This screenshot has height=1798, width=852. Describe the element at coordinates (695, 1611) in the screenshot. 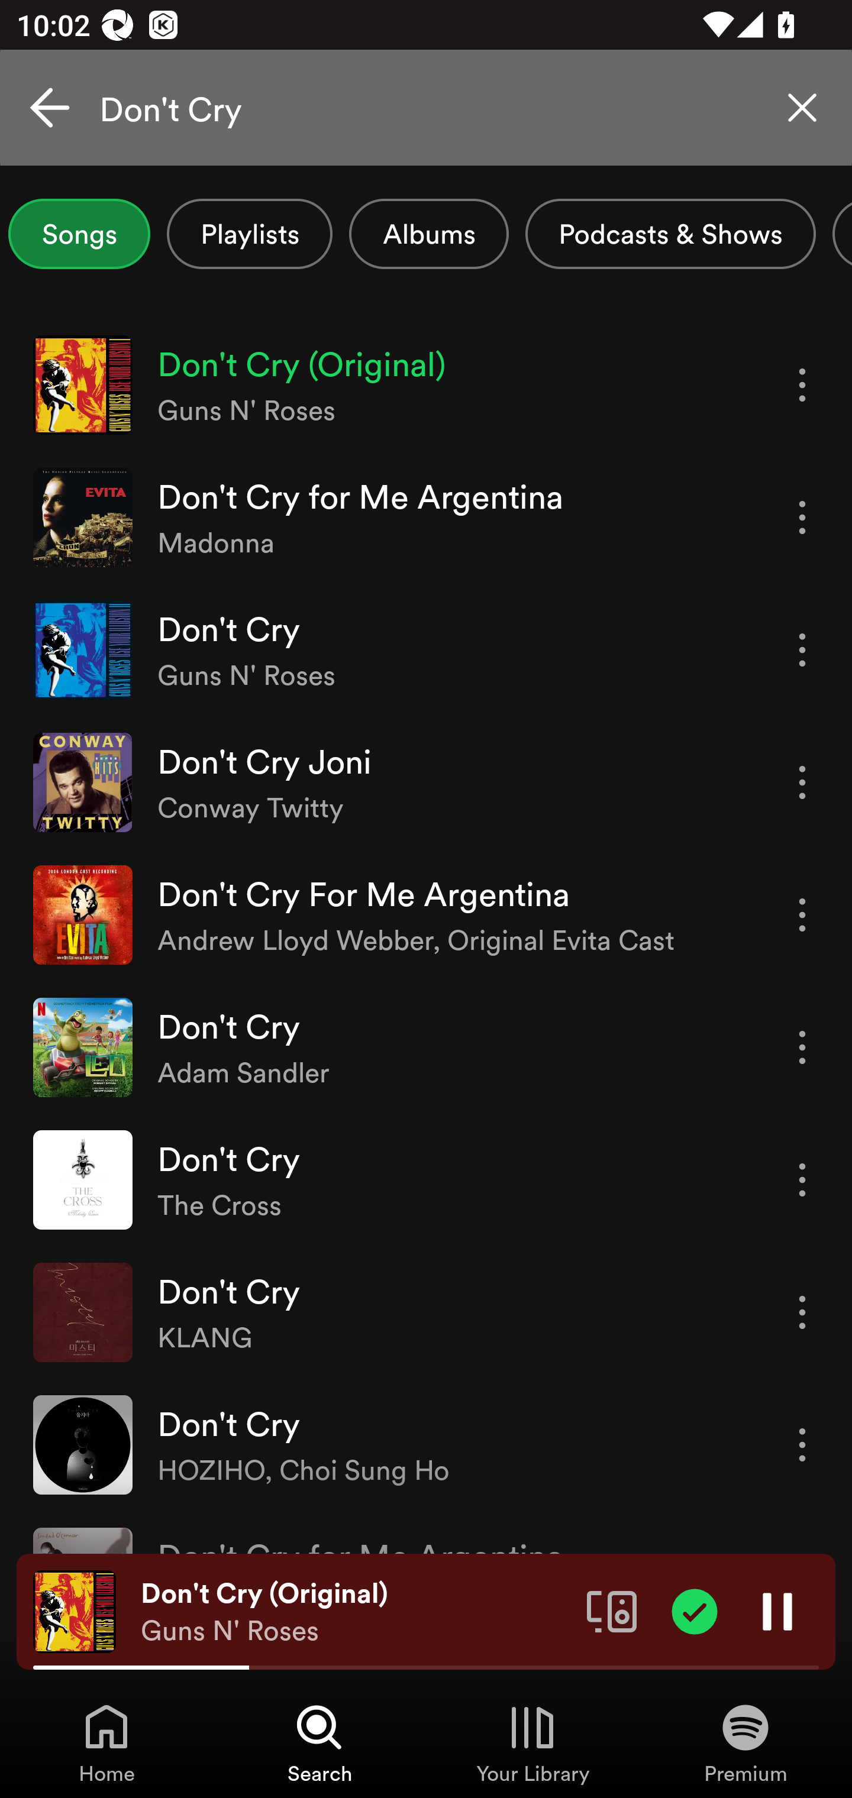

I see `Item added` at that location.